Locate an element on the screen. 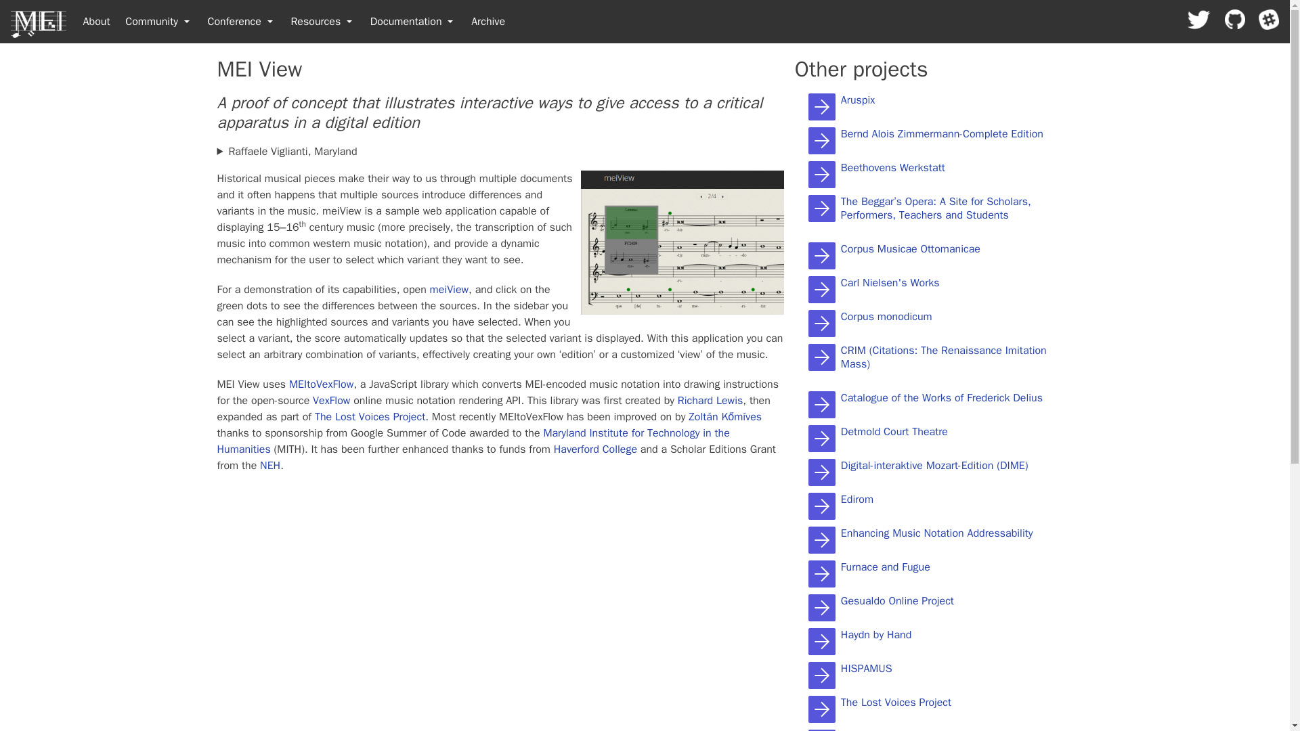 This screenshot has height=731, width=1300. Corpus Musicae Ottomanicae is located at coordinates (910, 249).